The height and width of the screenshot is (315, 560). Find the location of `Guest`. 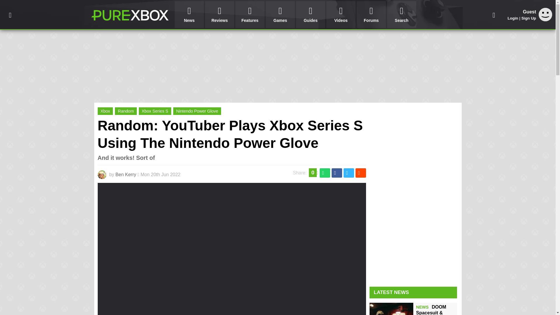

Guest is located at coordinates (545, 20).